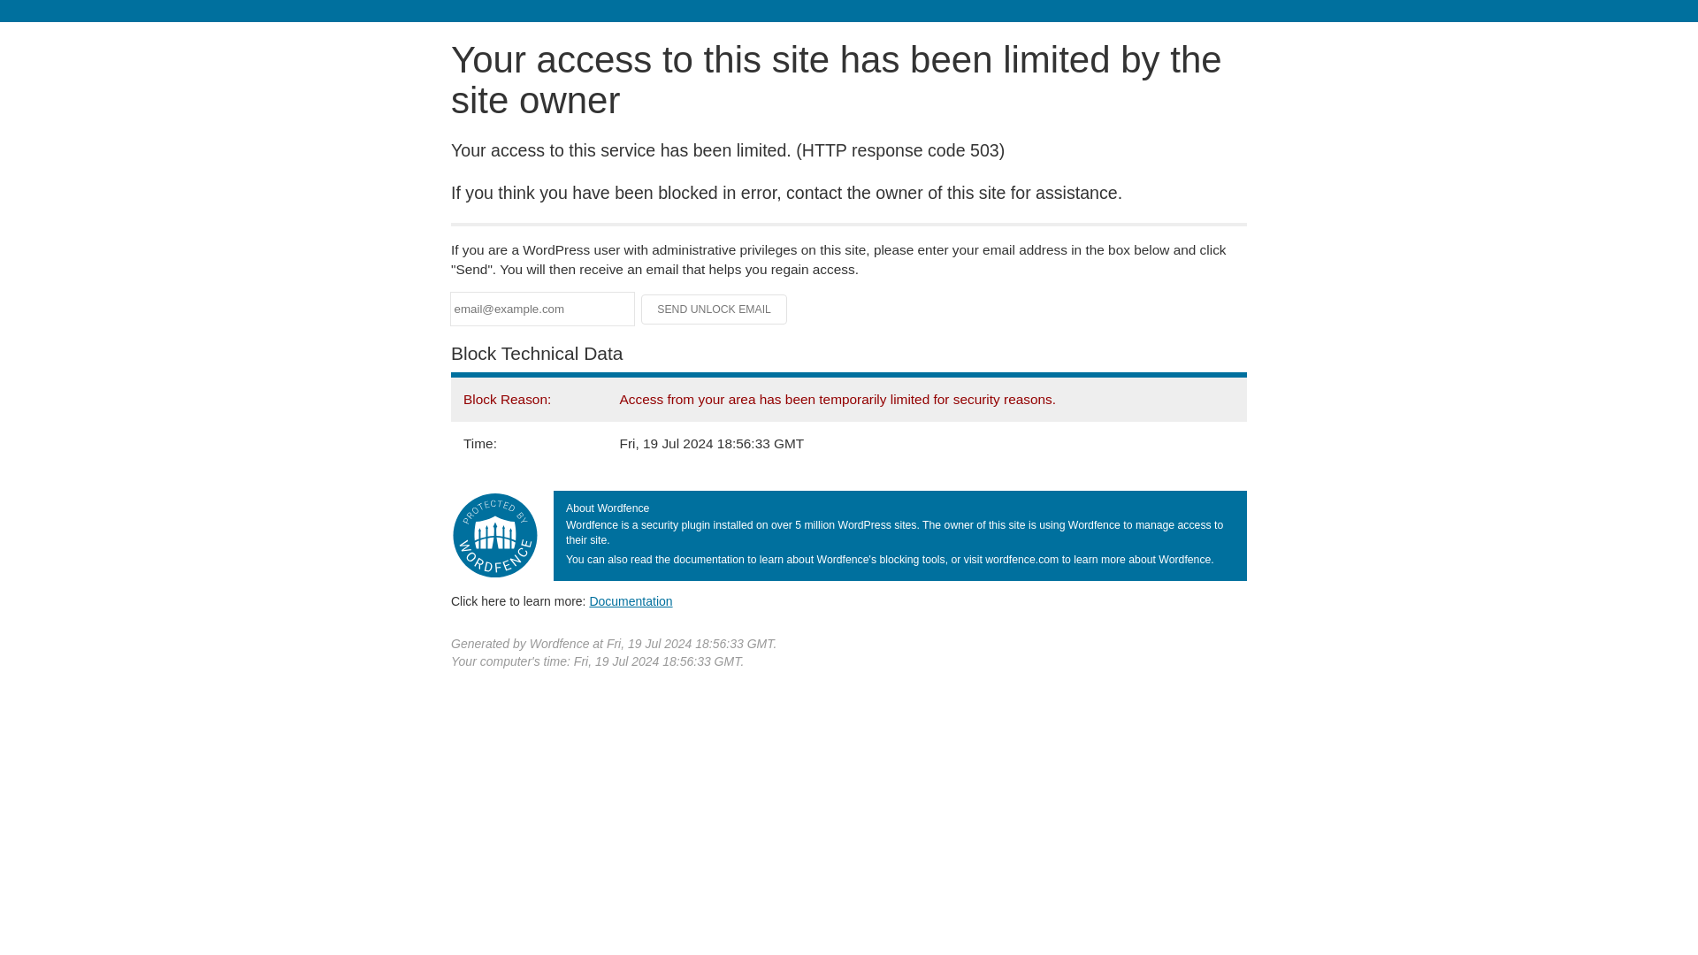 Image resolution: width=1698 pixels, height=955 pixels. I want to click on Documentation, so click(631, 600).